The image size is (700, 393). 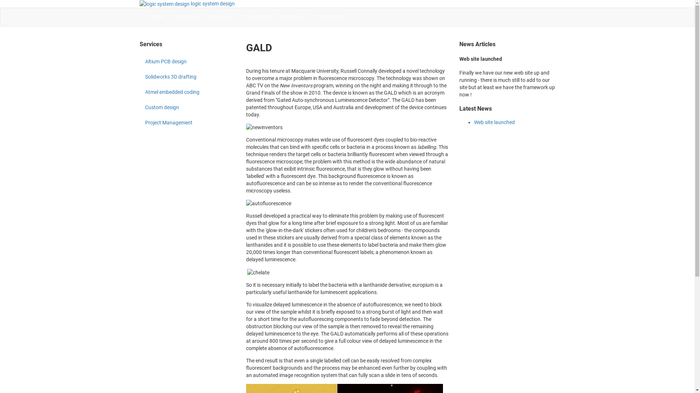 What do you see at coordinates (187, 77) in the screenshot?
I see `Solidworks 3D drafting` at bounding box center [187, 77].